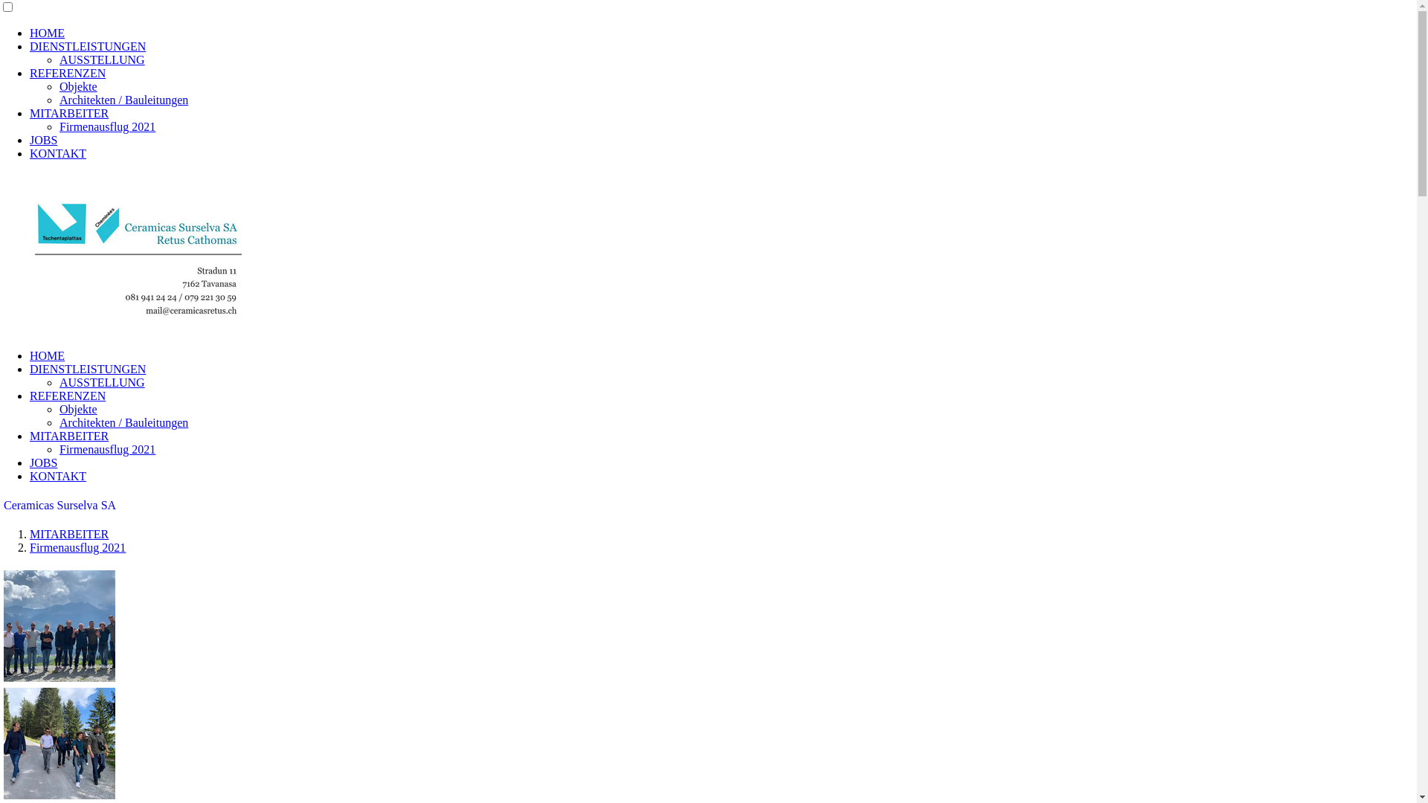  Describe the element at coordinates (79, 86) in the screenshot. I see `Objekte` at that location.